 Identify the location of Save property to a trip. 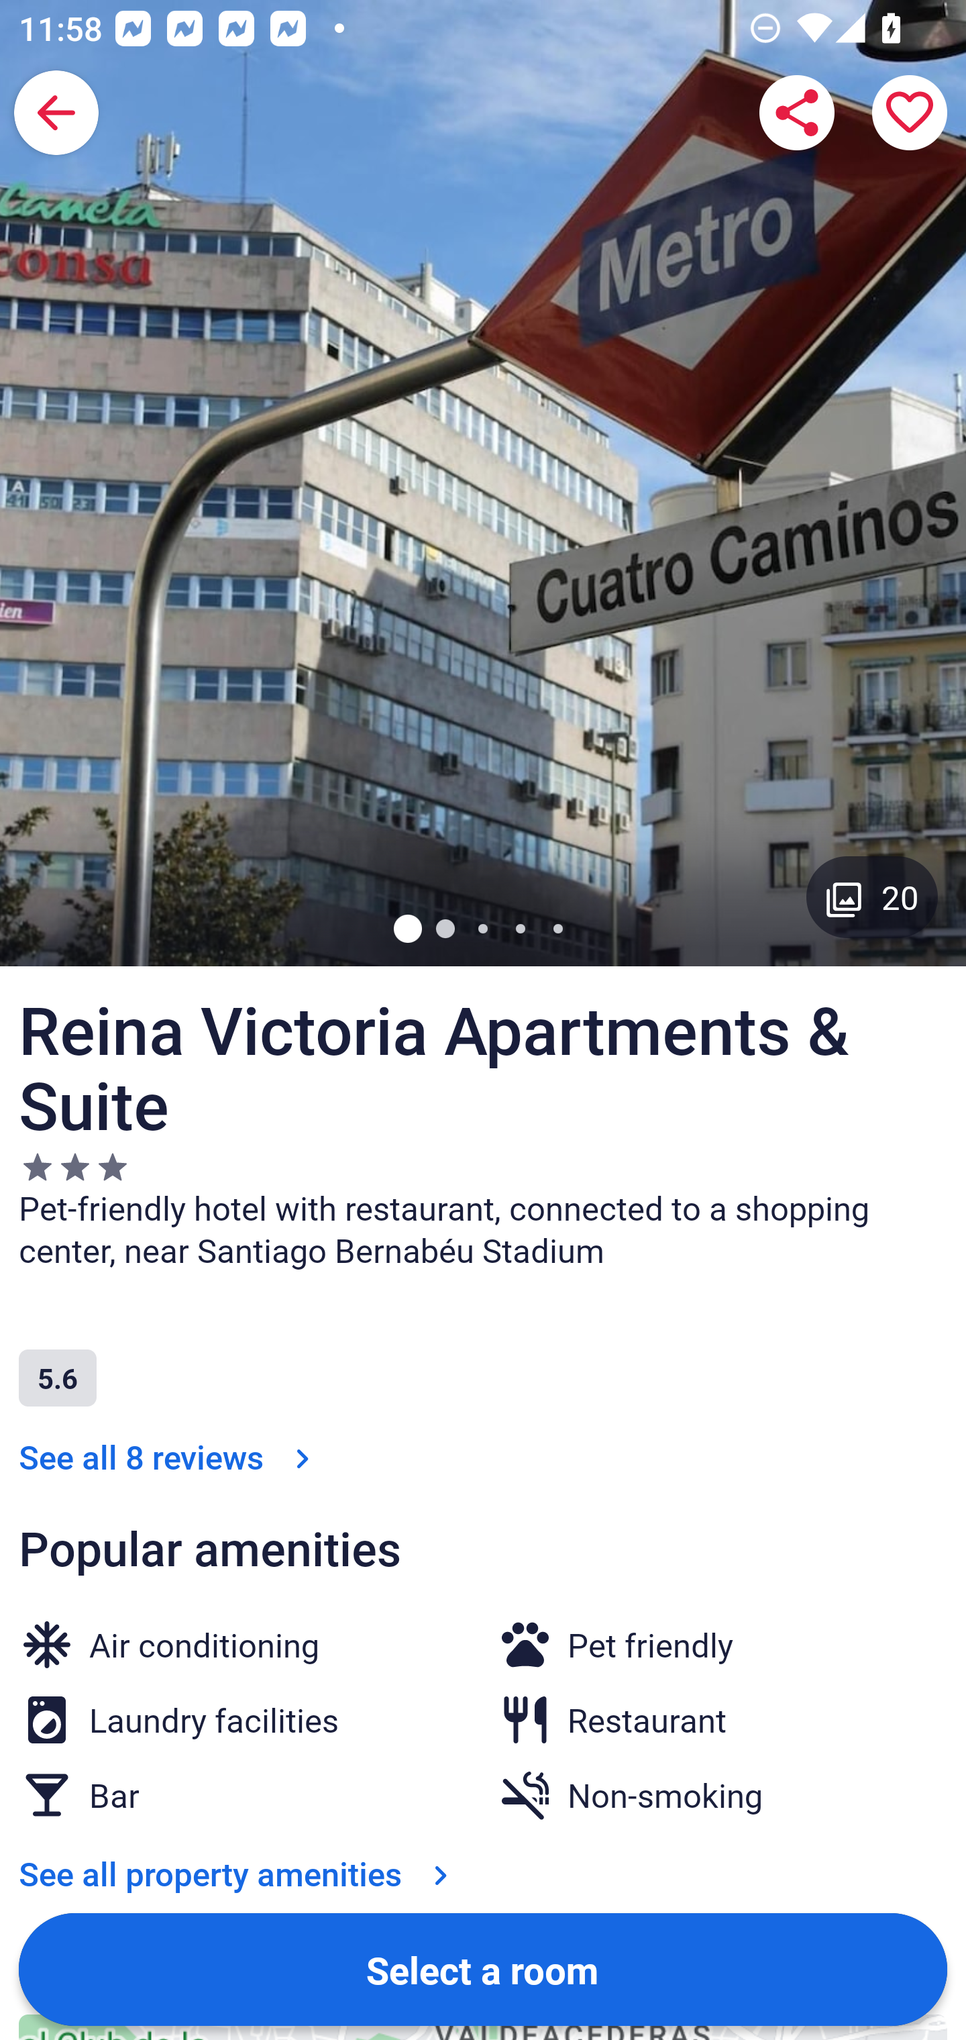
(910, 113).